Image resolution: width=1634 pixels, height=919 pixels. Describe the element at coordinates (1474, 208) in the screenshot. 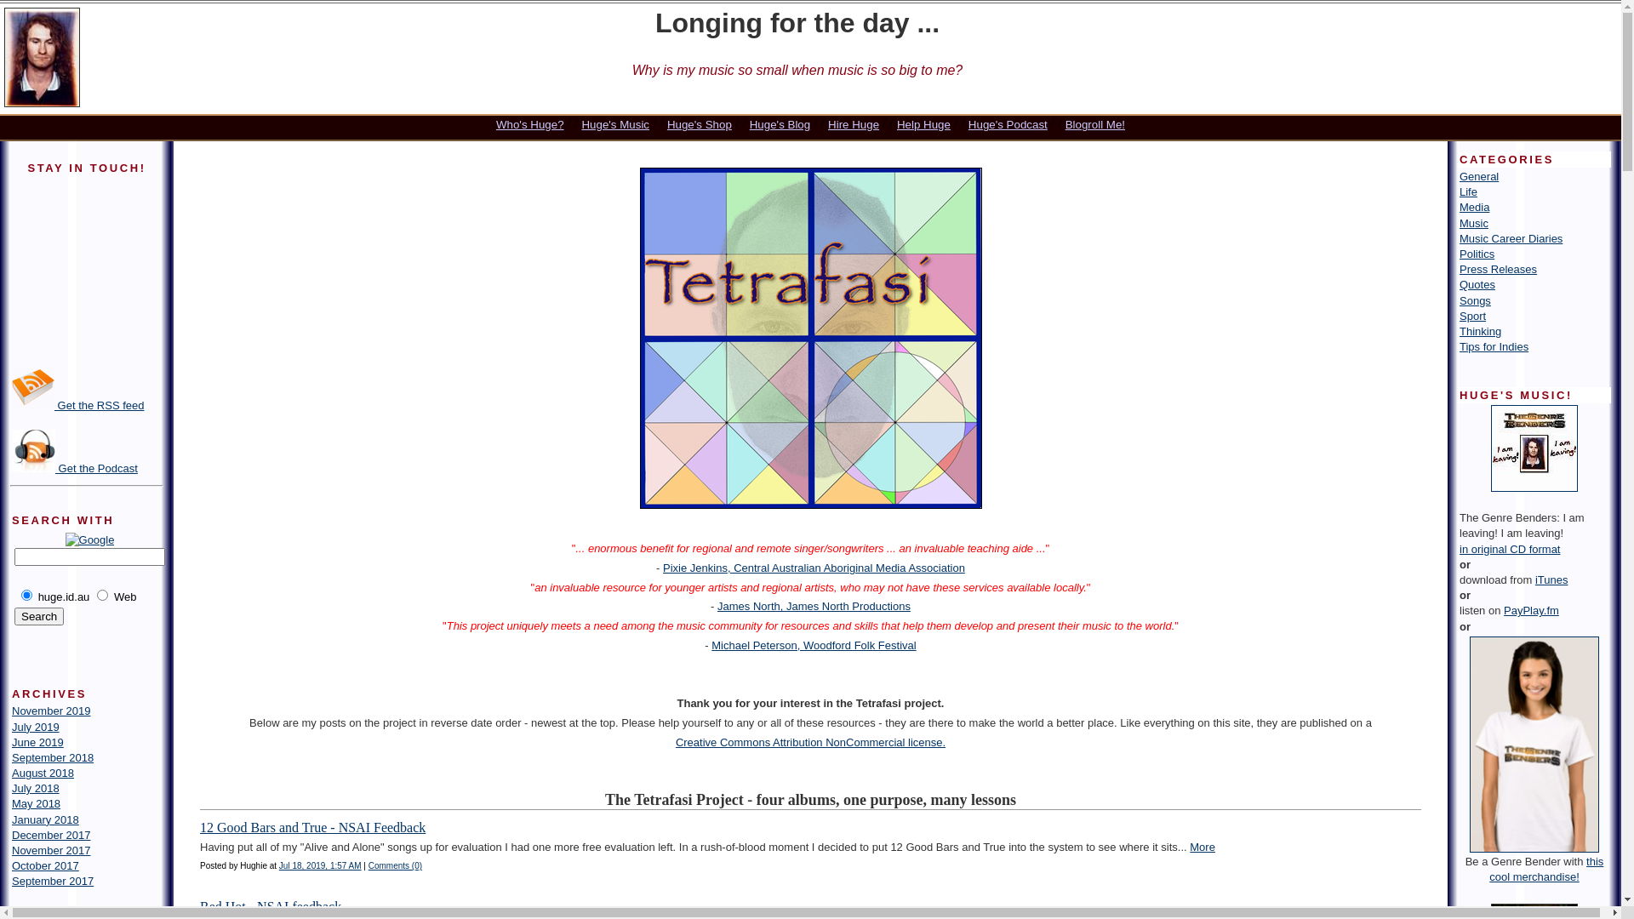

I see `Media` at that location.